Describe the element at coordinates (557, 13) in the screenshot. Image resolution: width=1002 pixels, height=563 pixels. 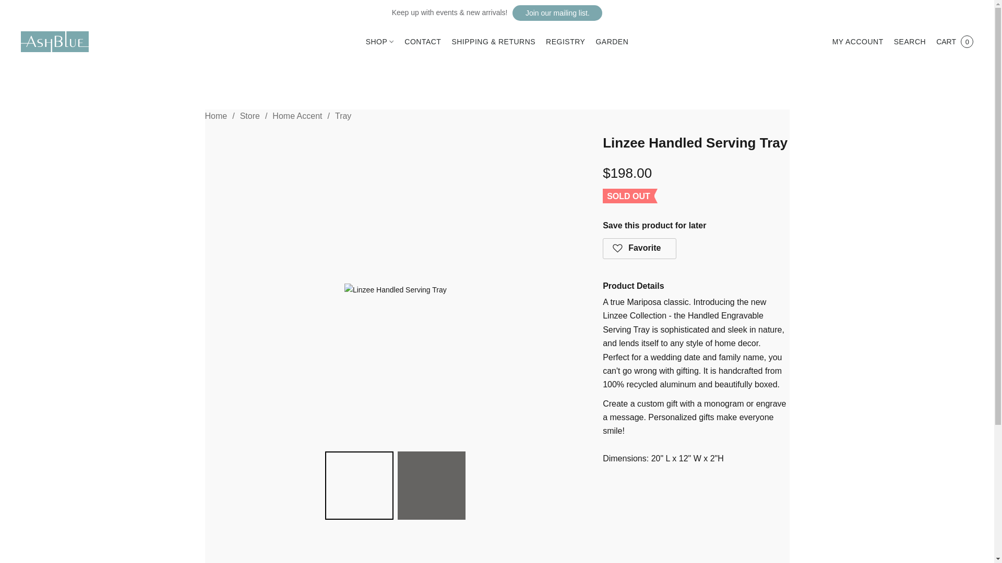
I see `Join our mailing list.` at that location.